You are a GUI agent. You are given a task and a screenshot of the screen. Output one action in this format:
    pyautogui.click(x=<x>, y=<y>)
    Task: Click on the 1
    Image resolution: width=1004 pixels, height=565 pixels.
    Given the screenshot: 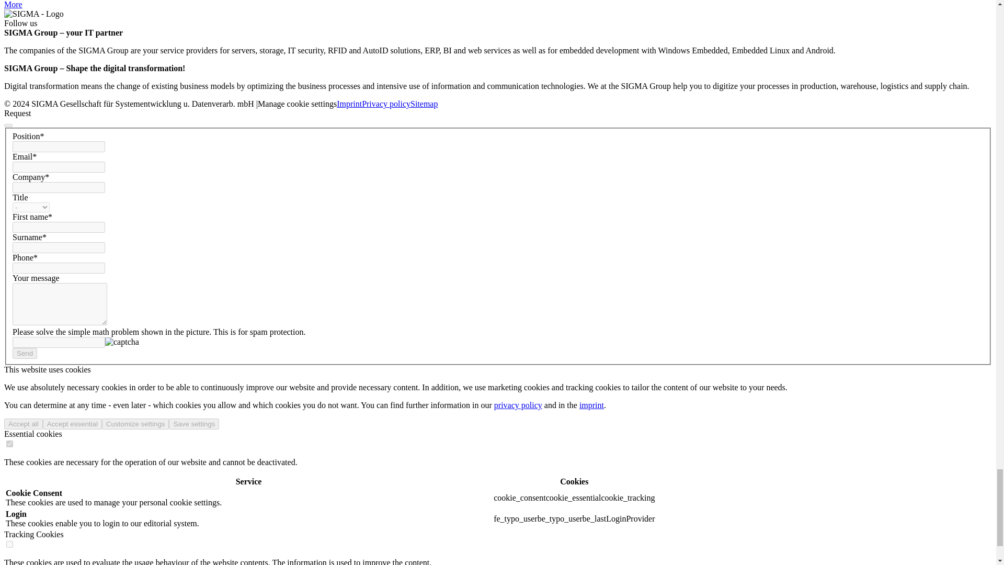 What is the action you would take?
    pyautogui.click(x=9, y=444)
    